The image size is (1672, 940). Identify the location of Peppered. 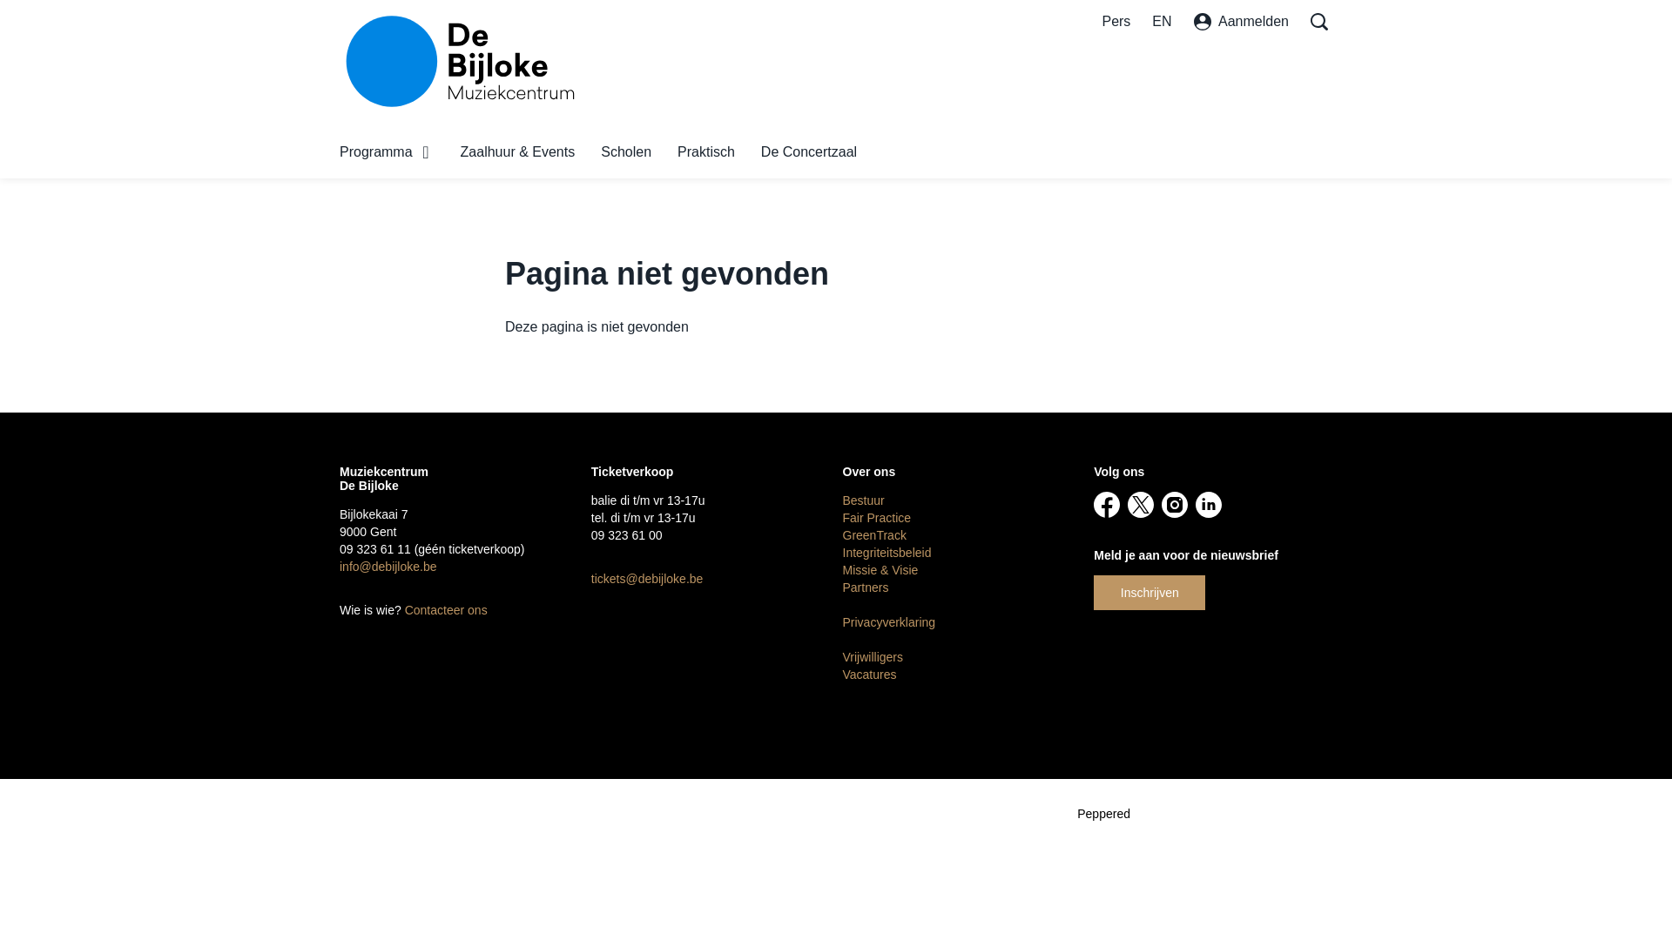
(1104, 814).